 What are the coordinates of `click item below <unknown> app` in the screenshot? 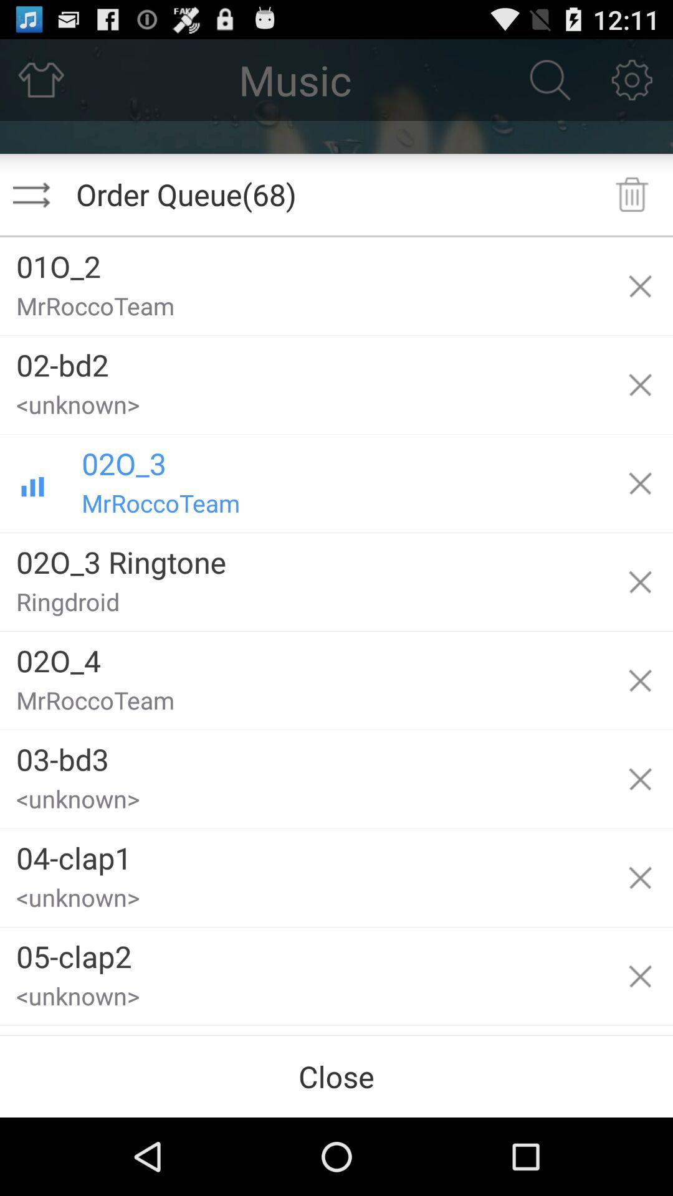 It's located at (303, 853).